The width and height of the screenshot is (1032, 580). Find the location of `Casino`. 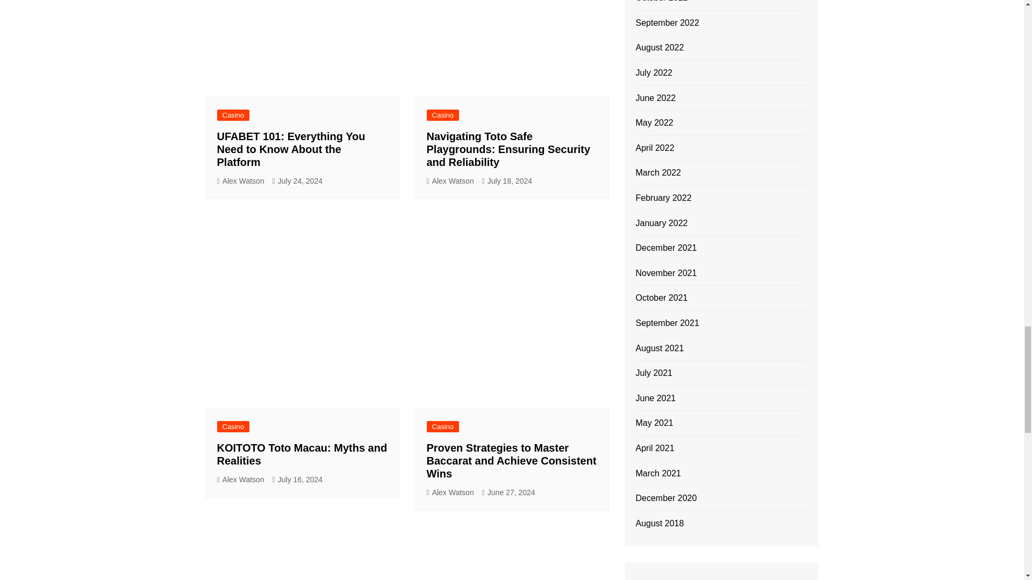

Casino is located at coordinates (233, 426).